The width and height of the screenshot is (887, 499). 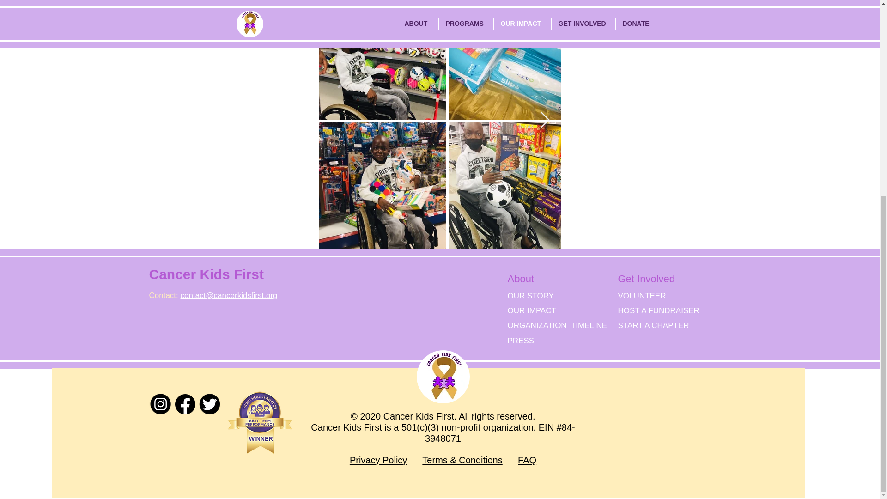 What do you see at coordinates (443, 377) in the screenshot?
I see `Cancer Kids First logo.JPG` at bounding box center [443, 377].